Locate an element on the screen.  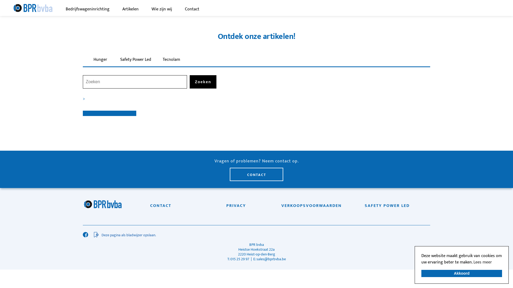
Zoeken is located at coordinates (203, 82).